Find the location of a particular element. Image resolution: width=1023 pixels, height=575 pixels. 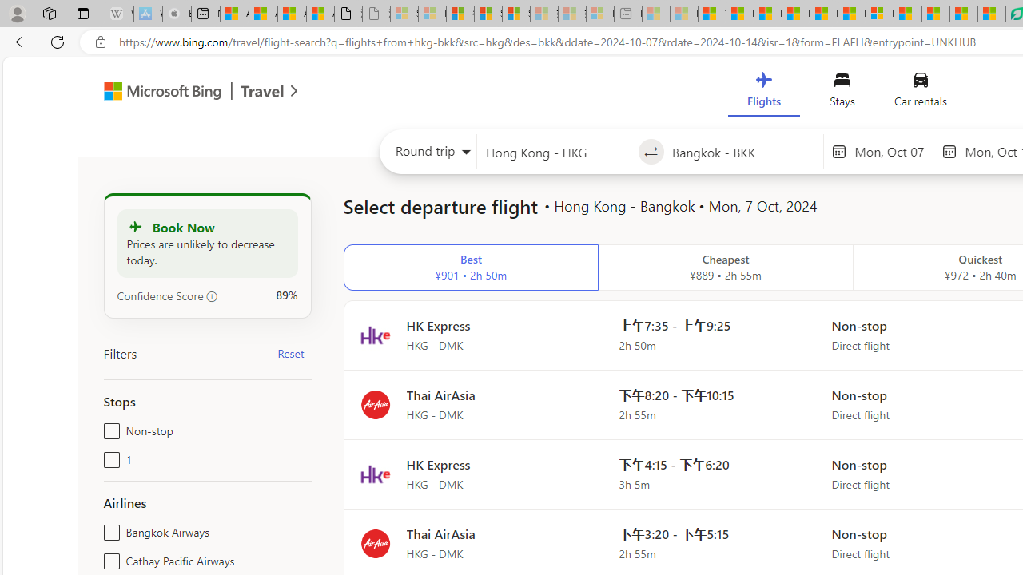

Sign in to your Microsoft account - Sleeping is located at coordinates (404, 14).